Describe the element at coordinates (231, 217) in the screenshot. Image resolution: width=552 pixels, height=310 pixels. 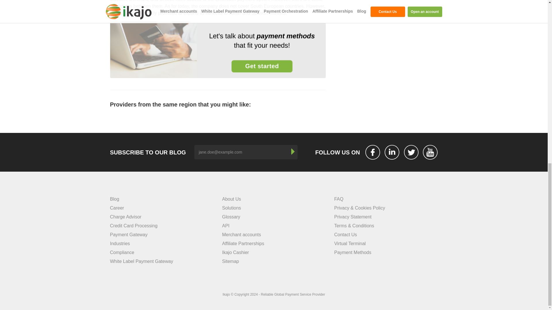
I see `Glossary` at that location.